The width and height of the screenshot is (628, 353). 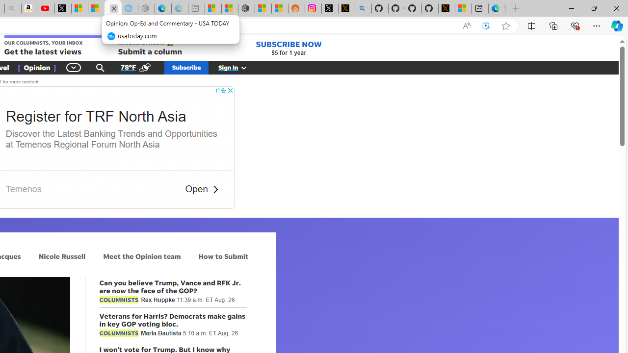 I want to click on Welcome to Microsoft Edge, so click(x=497, y=9).